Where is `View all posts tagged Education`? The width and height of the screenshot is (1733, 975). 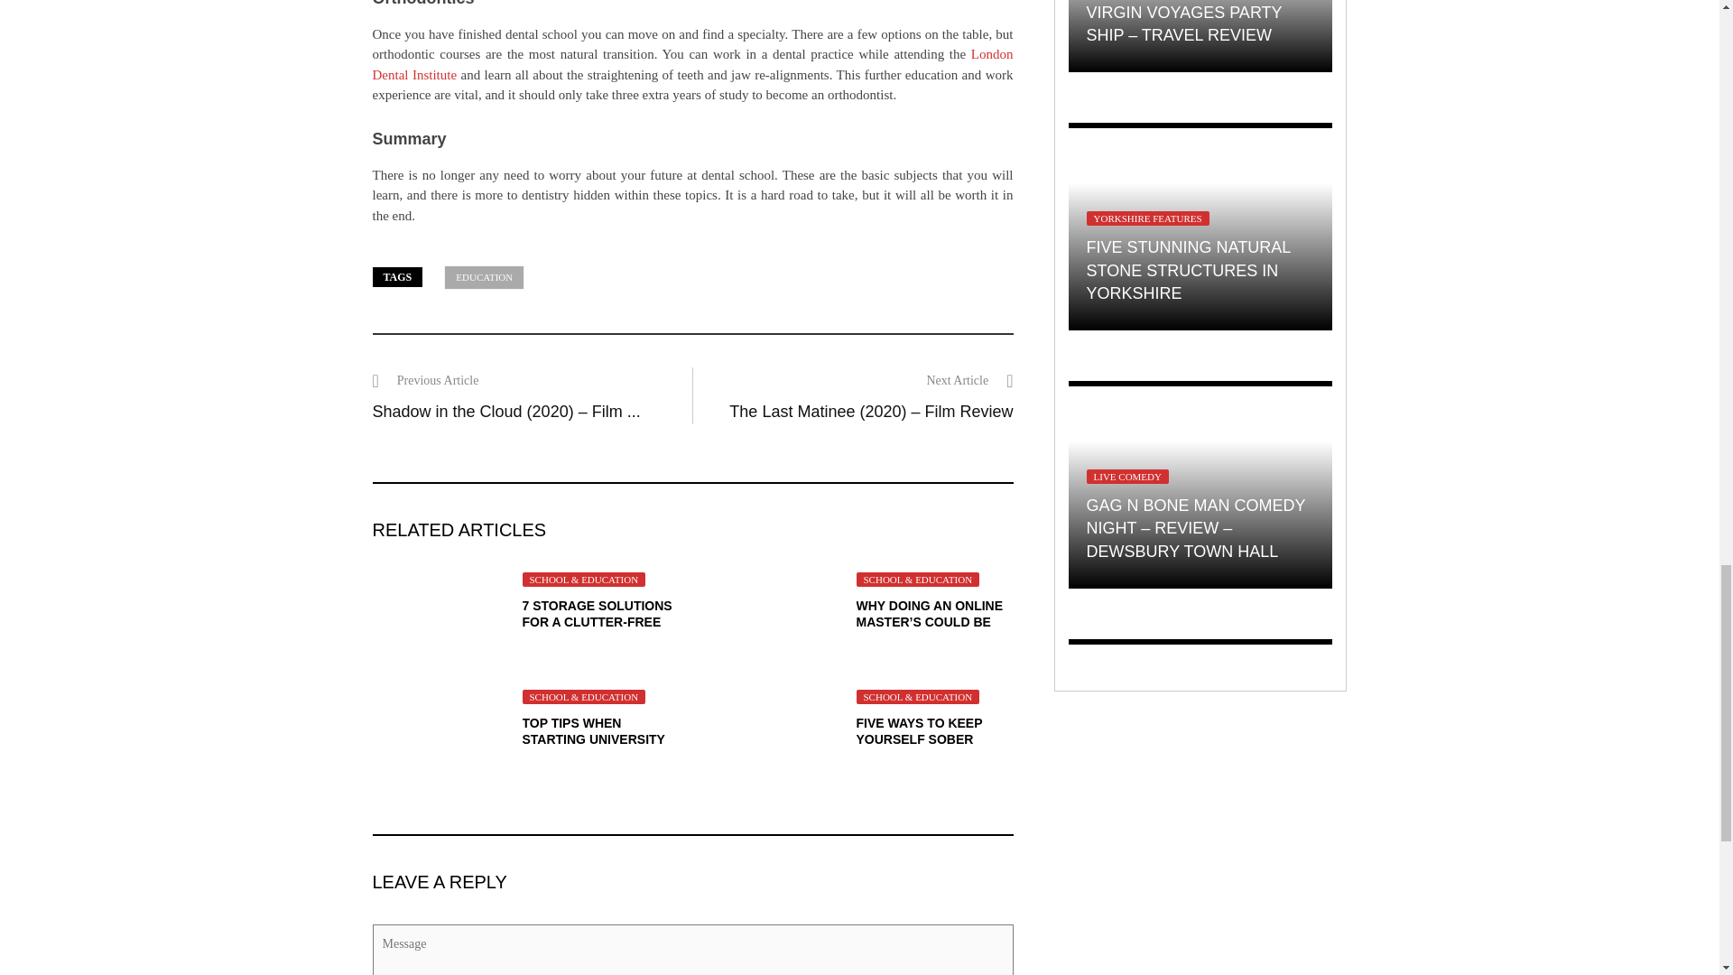
View all posts tagged Education is located at coordinates (484, 276).